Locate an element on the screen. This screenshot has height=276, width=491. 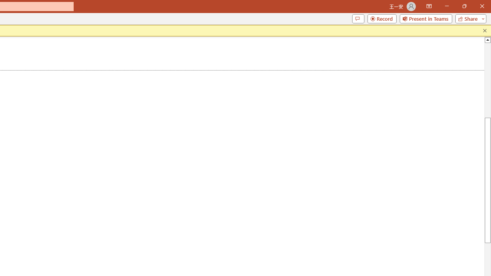
Present in Teams is located at coordinates (426, 18).